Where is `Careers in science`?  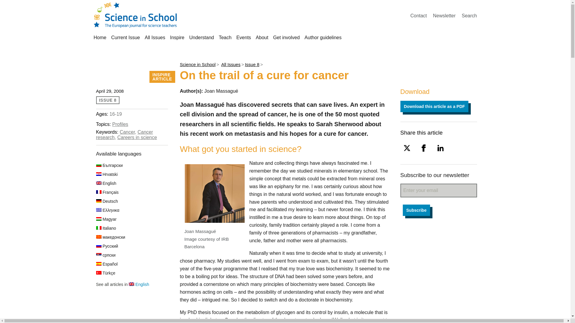
Careers in science is located at coordinates (137, 137).